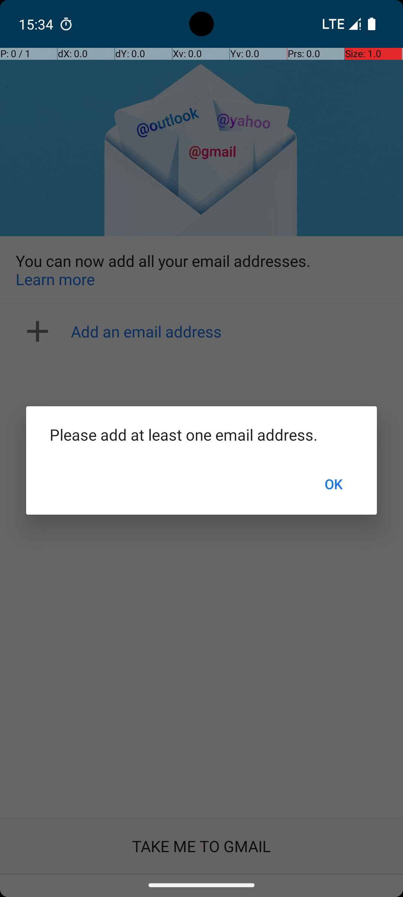 The width and height of the screenshot is (403, 897). I want to click on Please add at least one email address., so click(201, 434).